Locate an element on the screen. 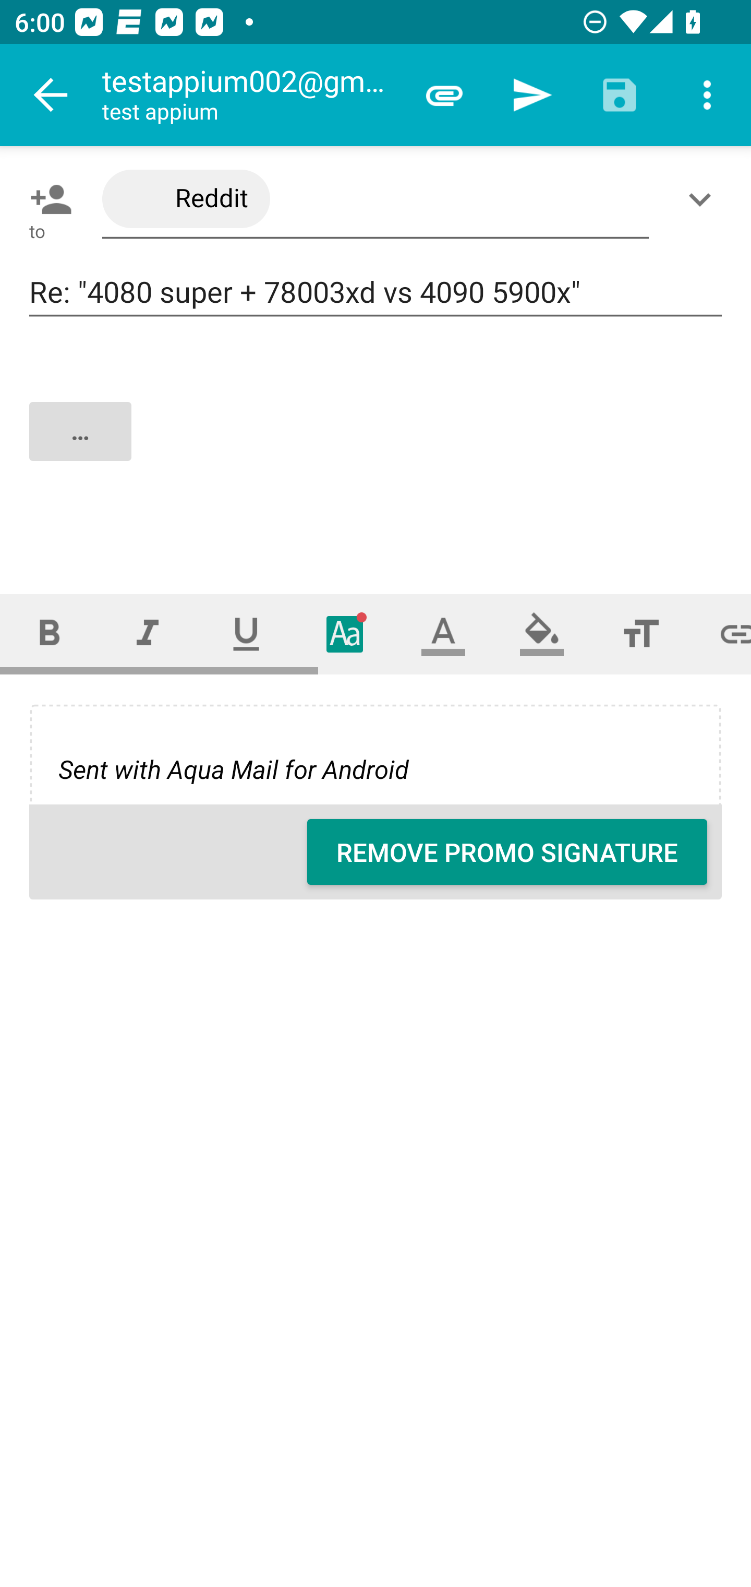 Image resolution: width=751 pixels, height=1587 pixels. Underline is located at coordinates (246, 634).